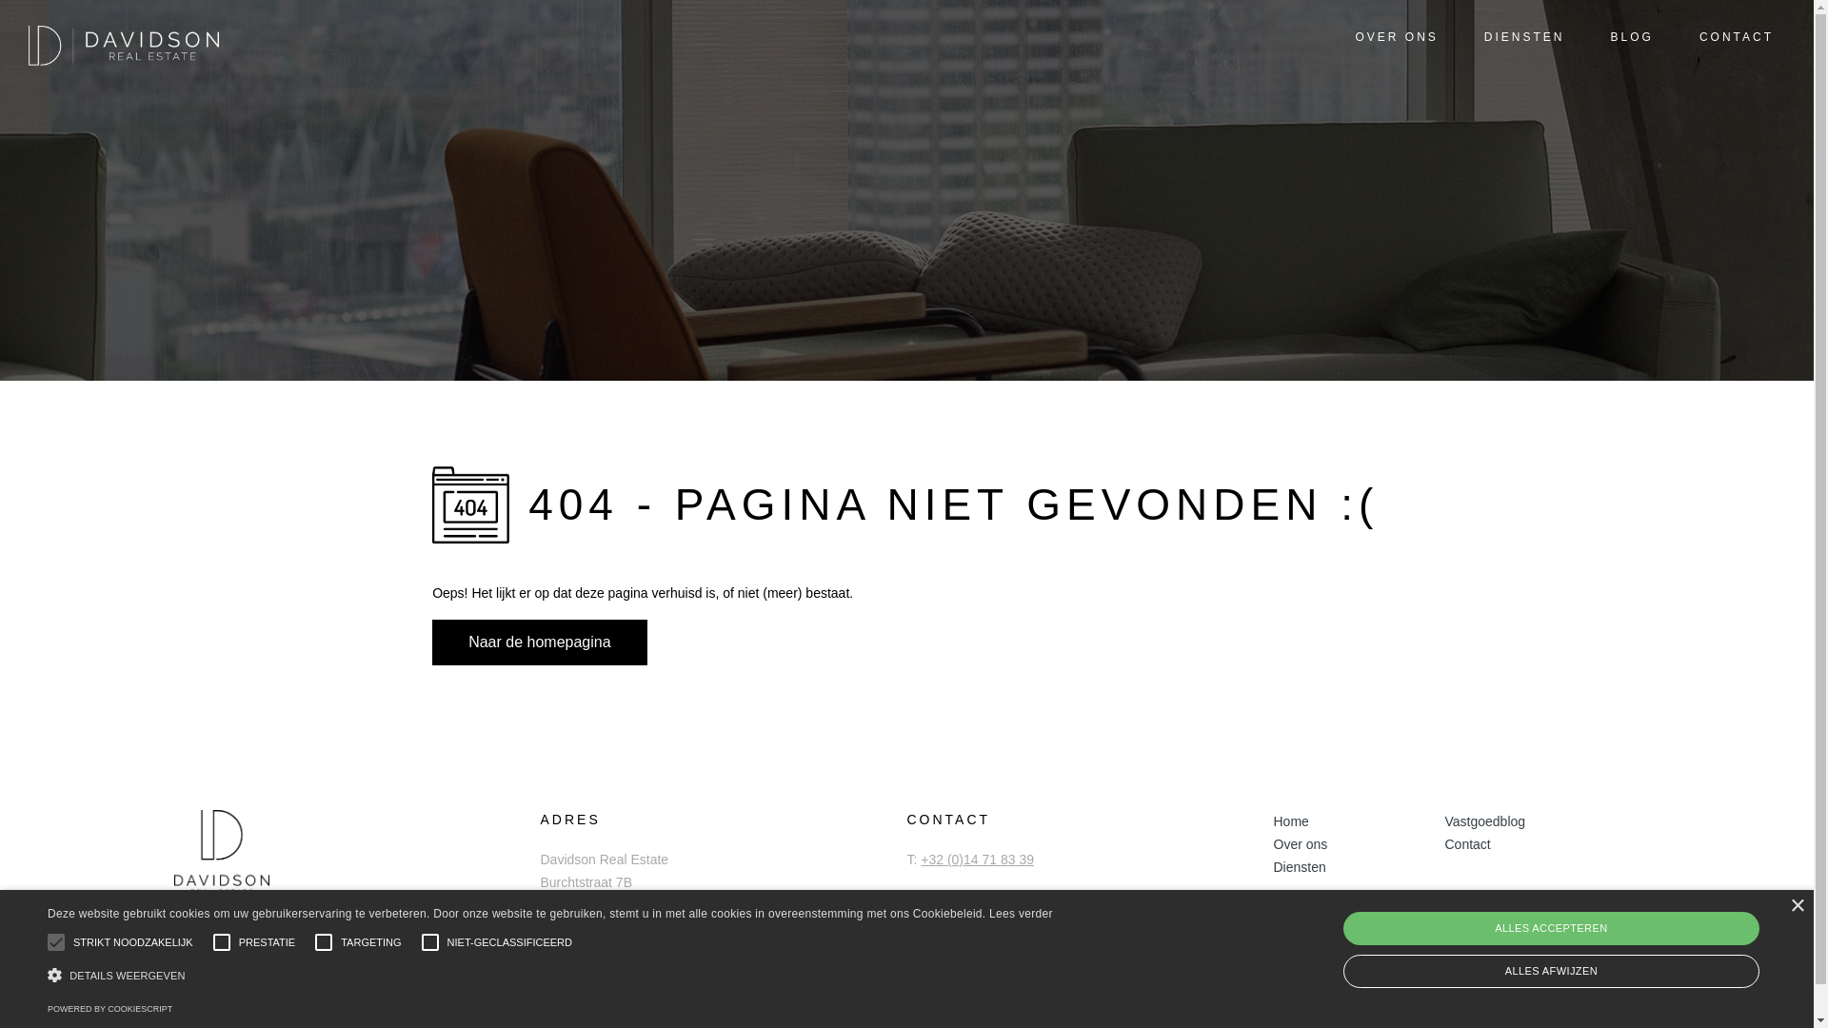 This screenshot has height=1028, width=1828. What do you see at coordinates (1021, 914) in the screenshot?
I see `Lees verder` at bounding box center [1021, 914].